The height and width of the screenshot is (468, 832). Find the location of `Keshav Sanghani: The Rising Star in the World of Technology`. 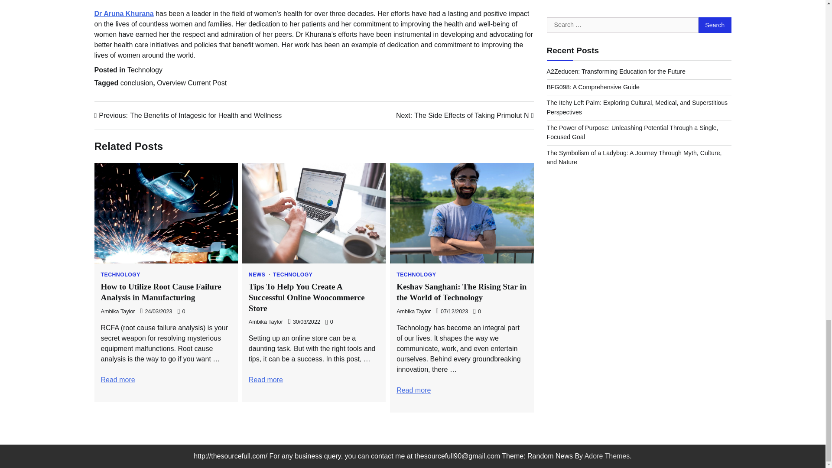

Keshav Sanghani: The Rising Star in the World of Technology is located at coordinates (413, 390).